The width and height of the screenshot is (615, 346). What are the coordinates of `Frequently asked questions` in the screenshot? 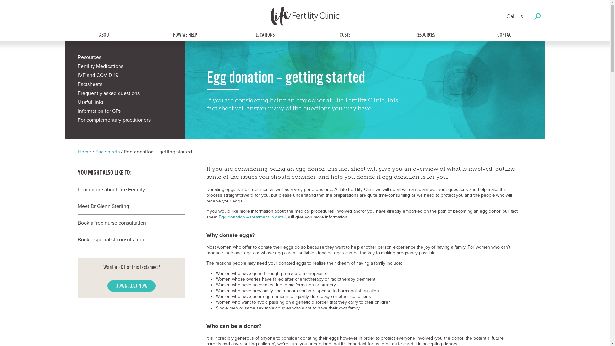 It's located at (125, 95).